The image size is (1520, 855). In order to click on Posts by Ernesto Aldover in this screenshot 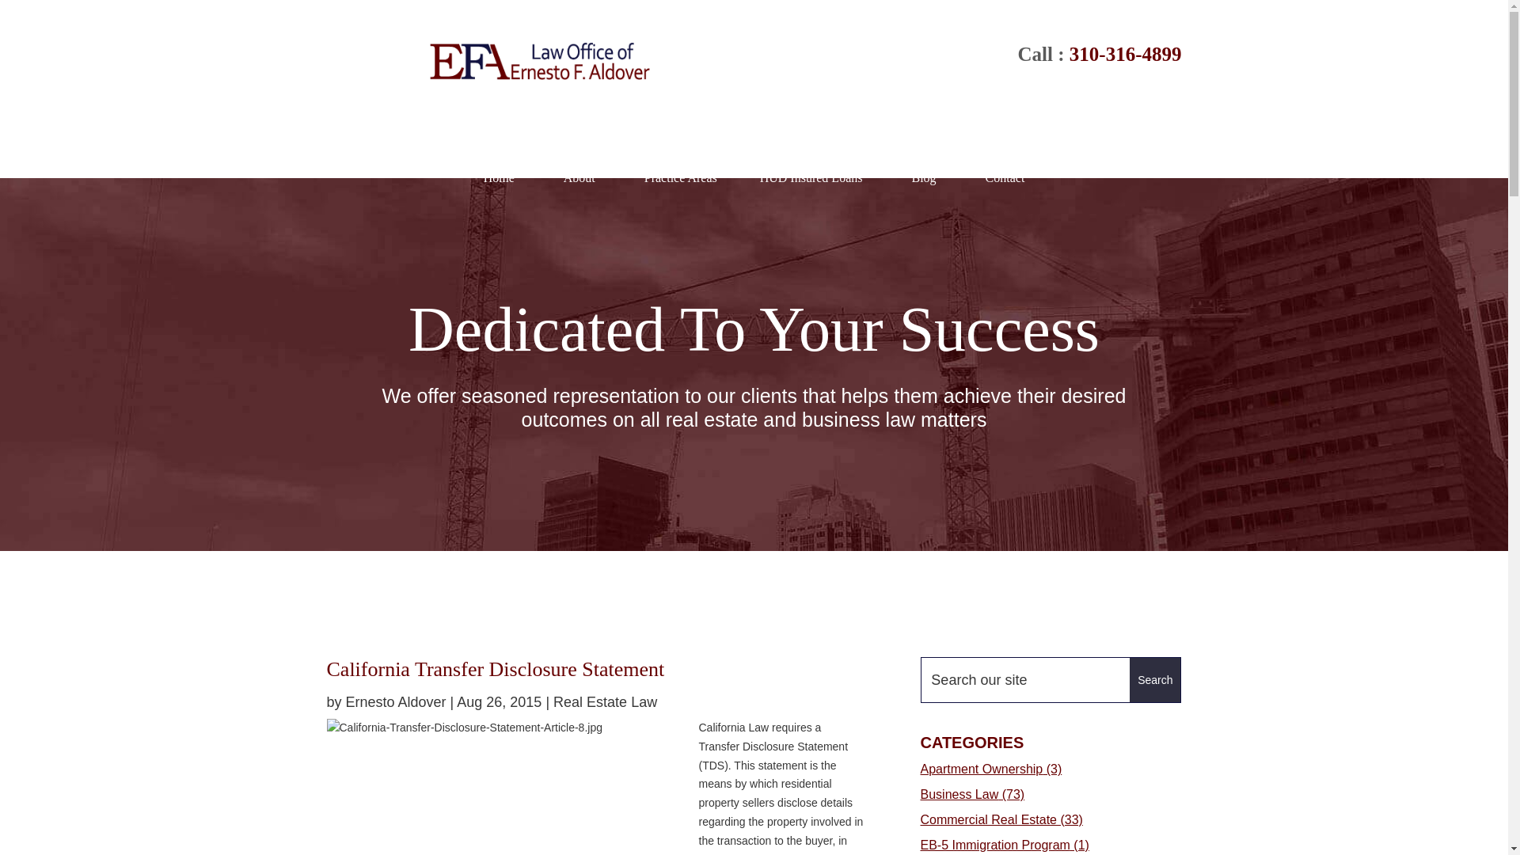, I will do `click(396, 701)`.